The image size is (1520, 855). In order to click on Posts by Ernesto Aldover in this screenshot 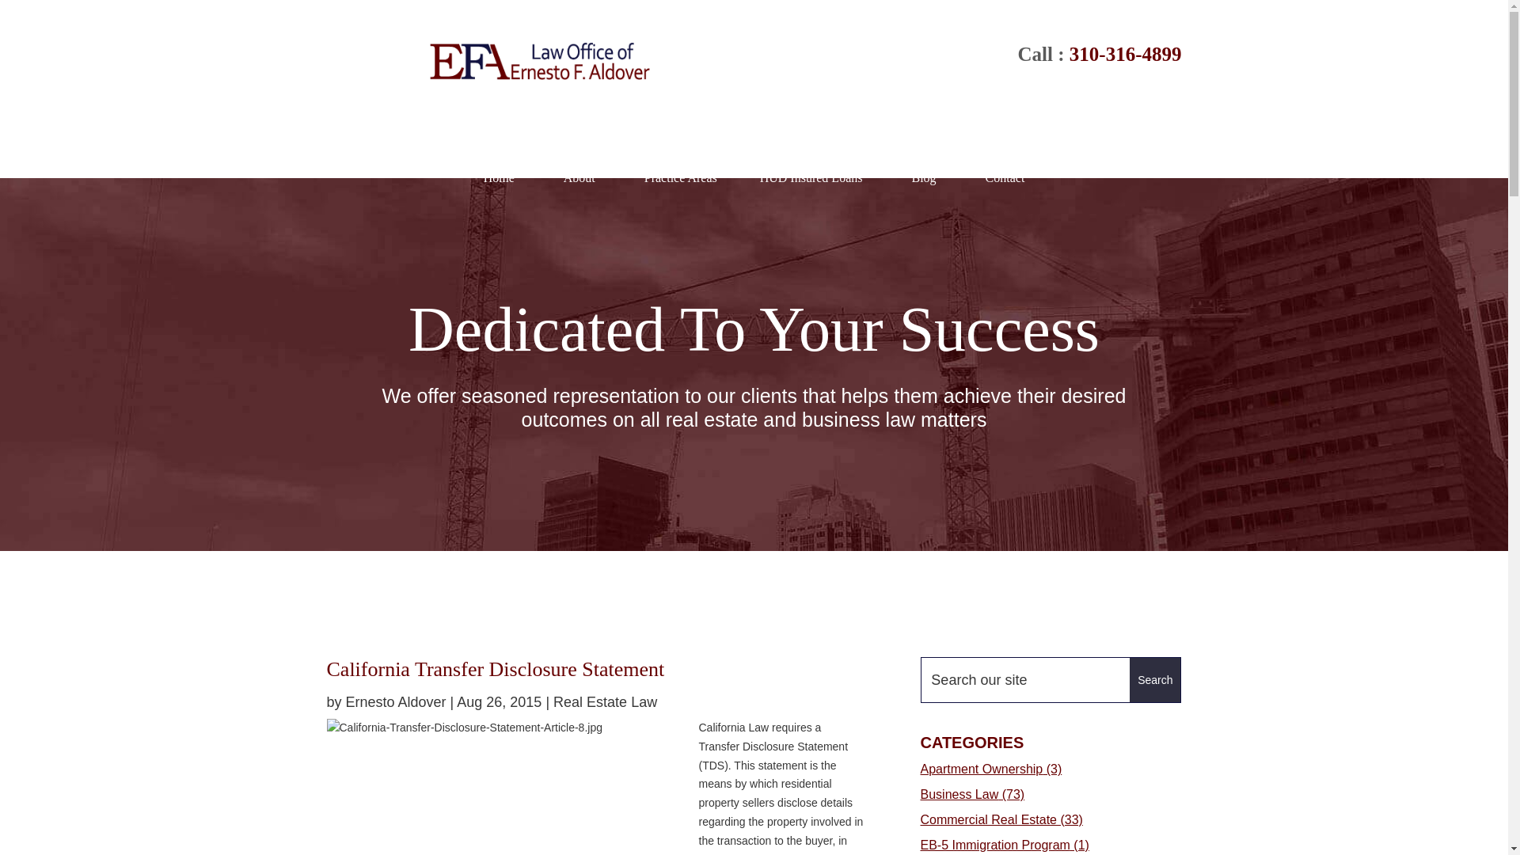, I will do `click(396, 701)`.